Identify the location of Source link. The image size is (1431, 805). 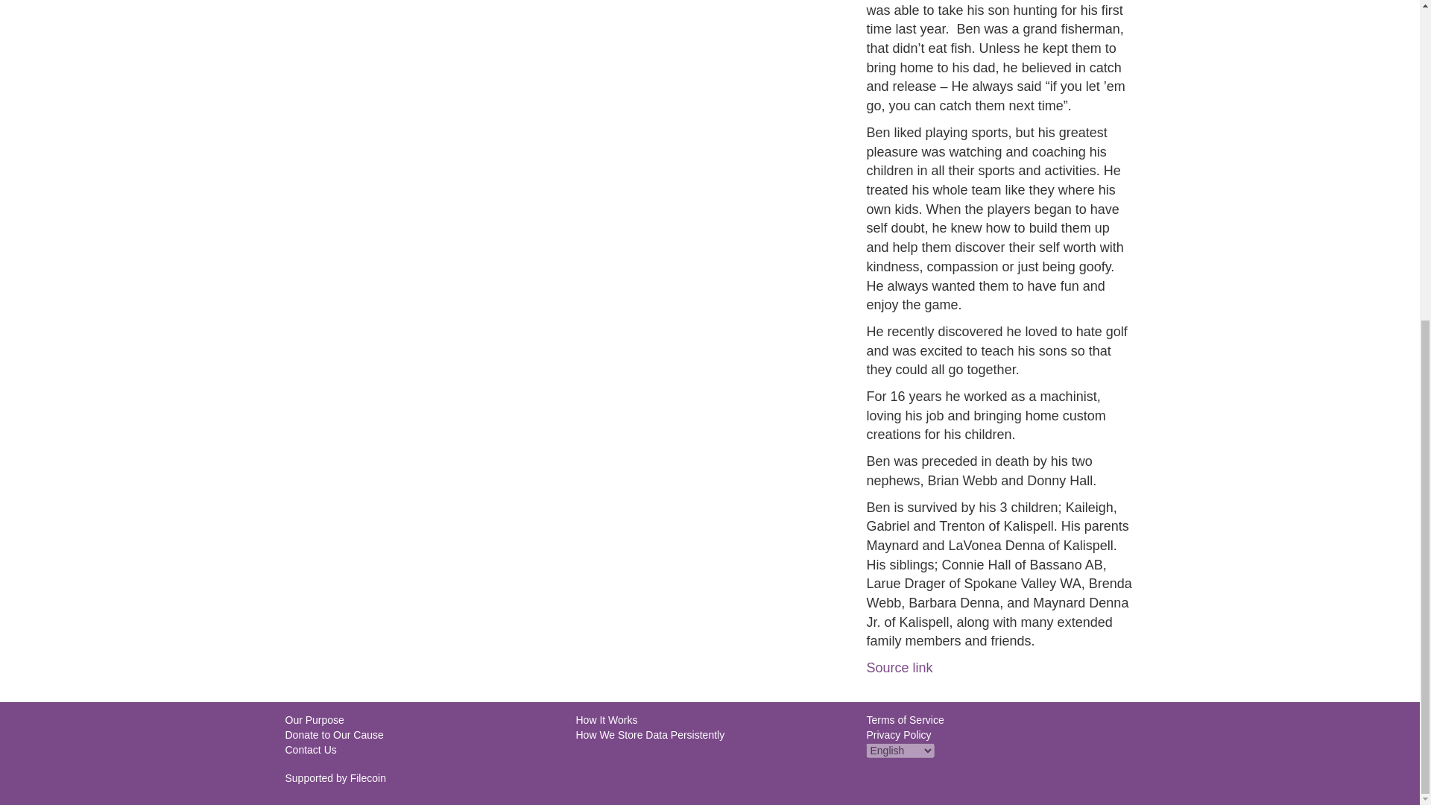
(899, 668).